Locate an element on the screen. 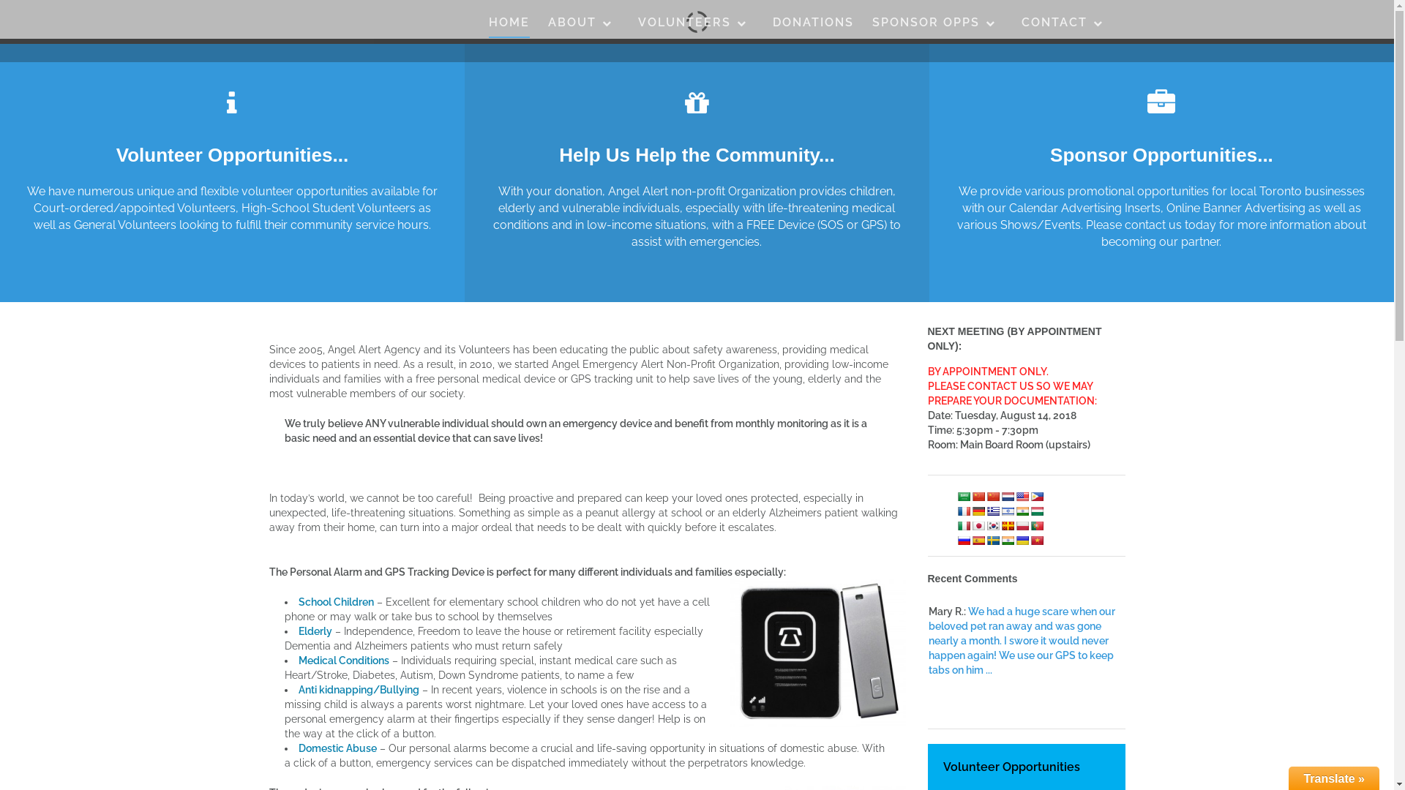 Image resolution: width=1405 pixels, height=790 pixels. Vietnamese is located at coordinates (1037, 540).